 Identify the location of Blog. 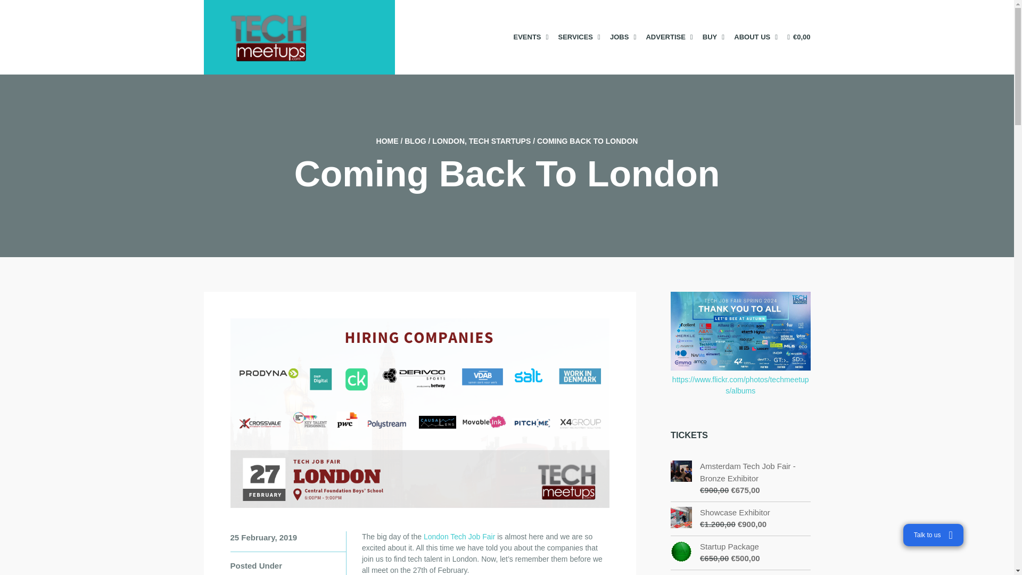
(415, 141).